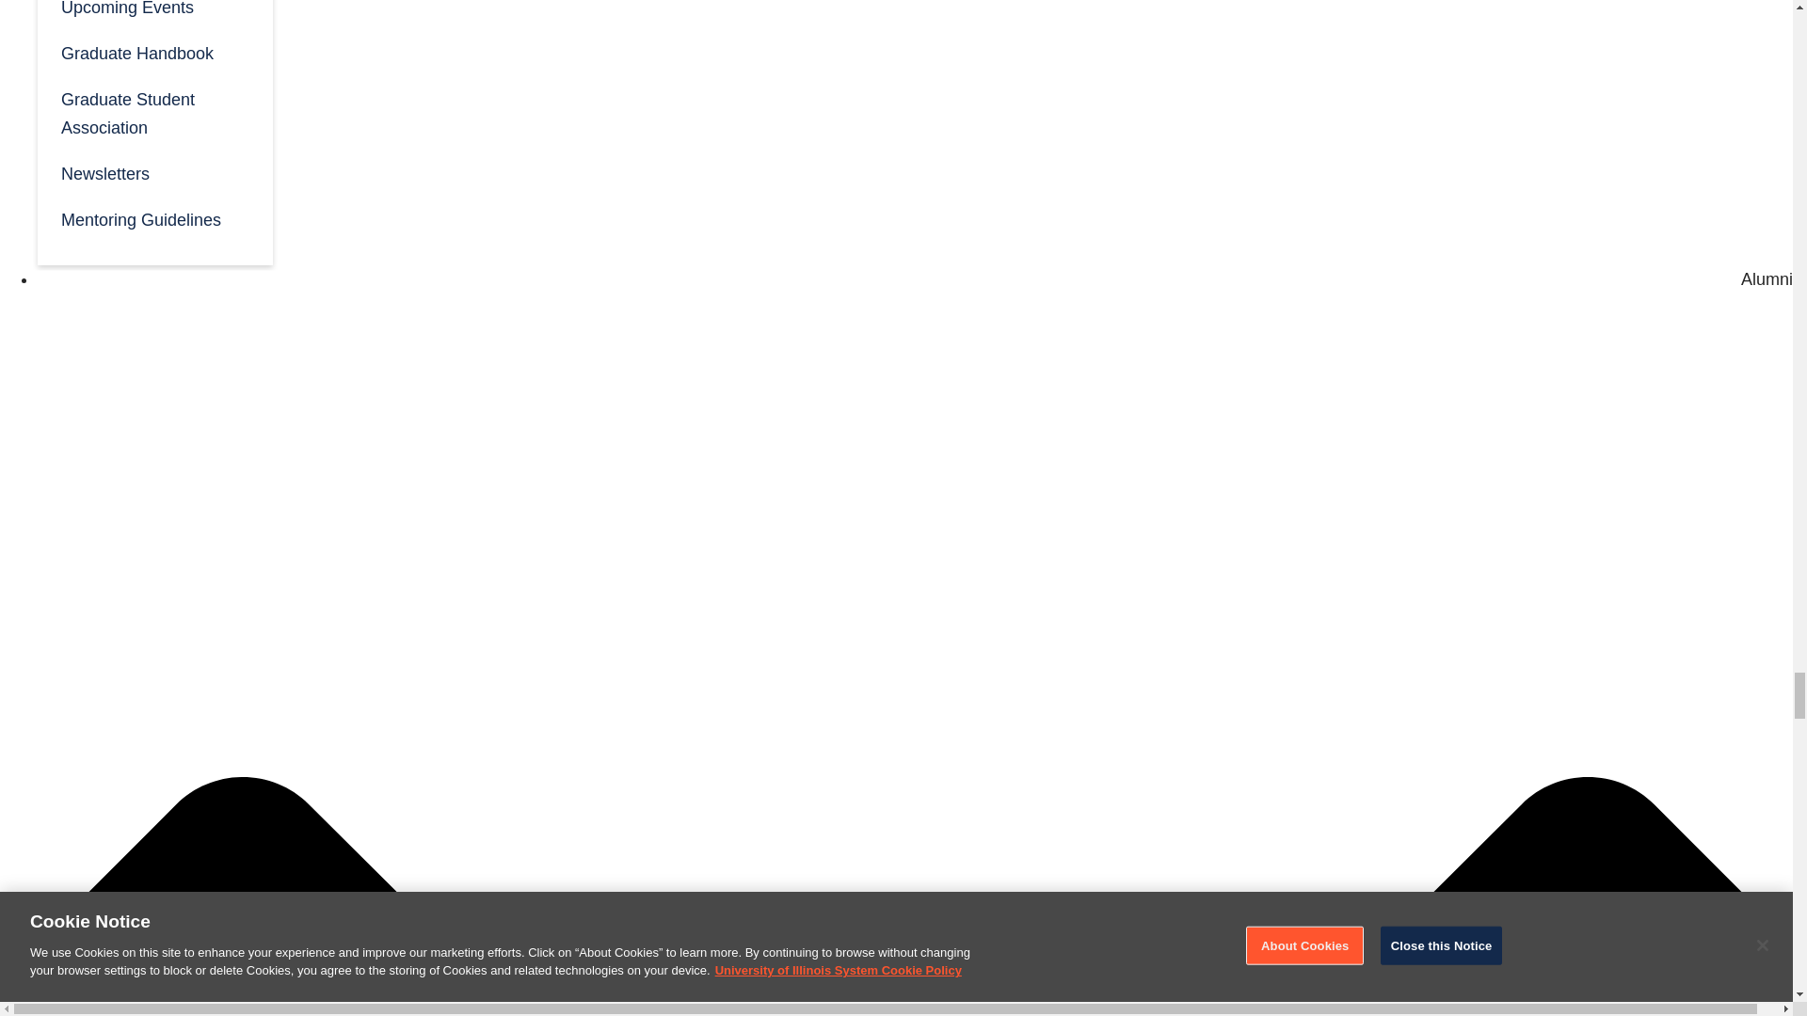 The image size is (1807, 1016). Describe the element at coordinates (154, 218) in the screenshot. I see `Mentoring Guidelines` at that location.